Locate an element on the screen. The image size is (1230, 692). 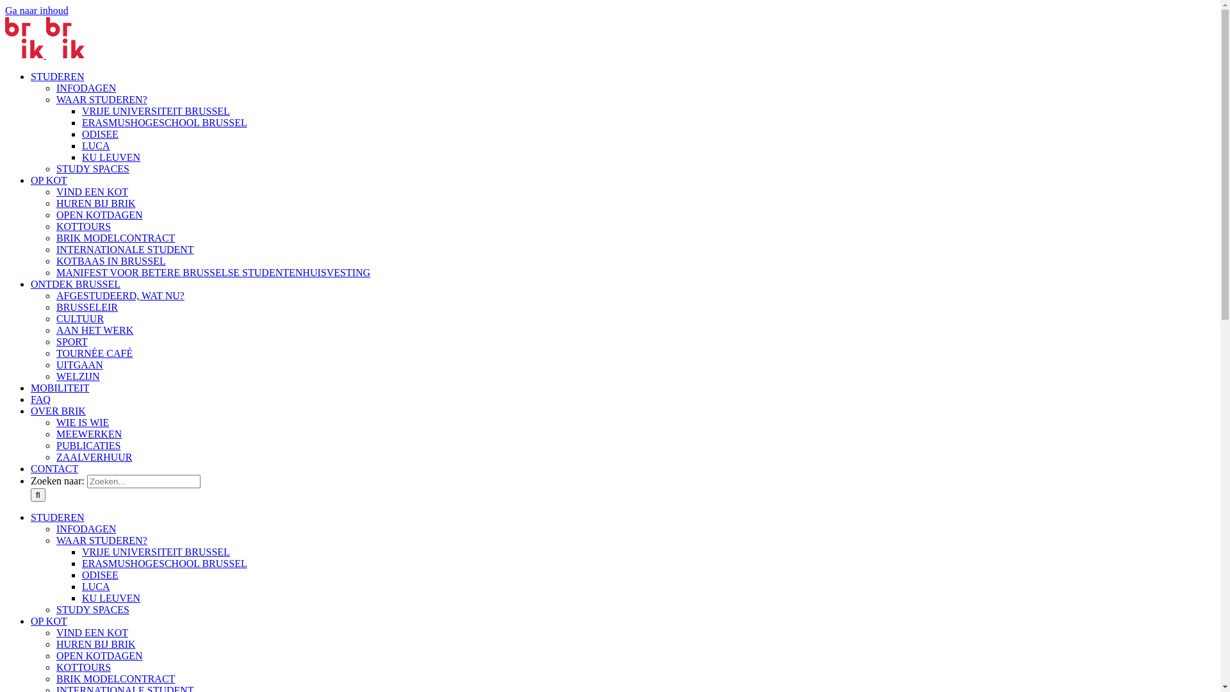
VRIJE UNIVERSITEIT BRUSSEL is located at coordinates (156, 111).